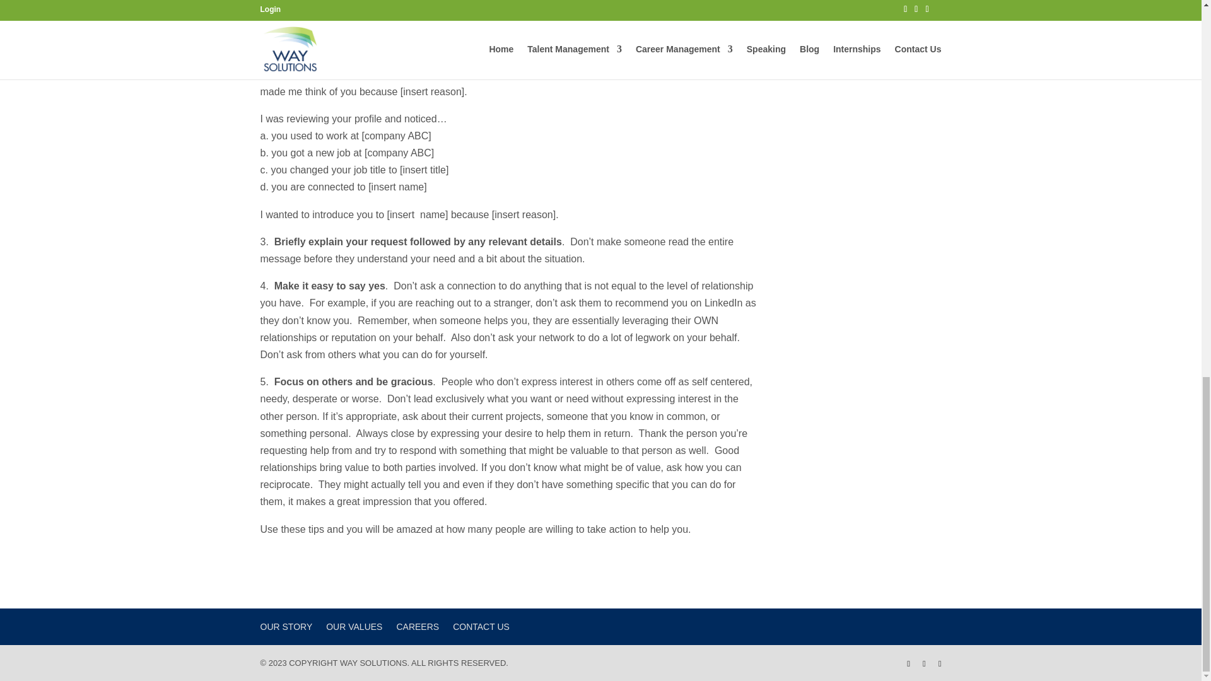 The width and height of the screenshot is (1211, 681). Describe the element at coordinates (286, 627) in the screenshot. I see `OUR STORY` at that location.